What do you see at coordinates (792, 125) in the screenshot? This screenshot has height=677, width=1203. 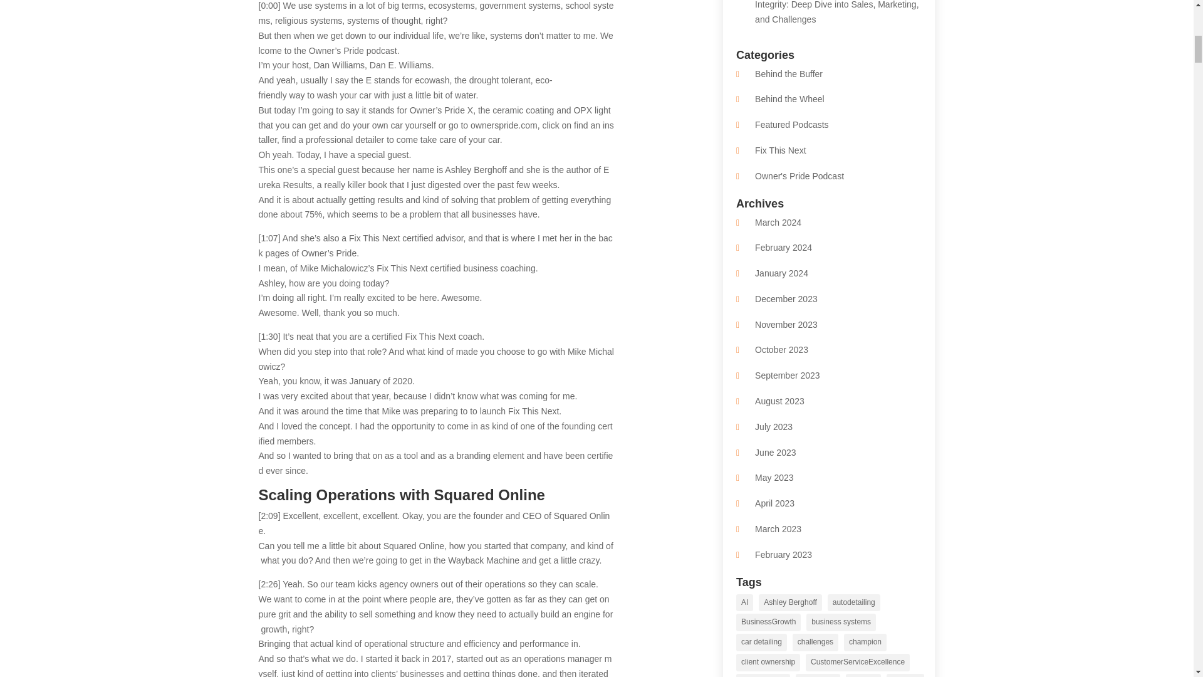 I see `Featured Podcasts` at bounding box center [792, 125].